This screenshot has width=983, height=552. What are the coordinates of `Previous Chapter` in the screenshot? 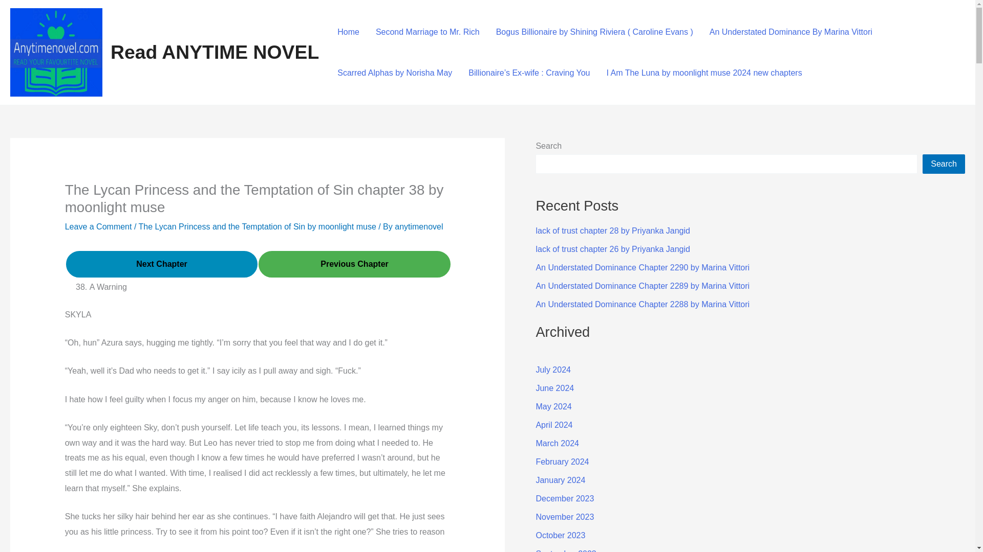 It's located at (354, 264).